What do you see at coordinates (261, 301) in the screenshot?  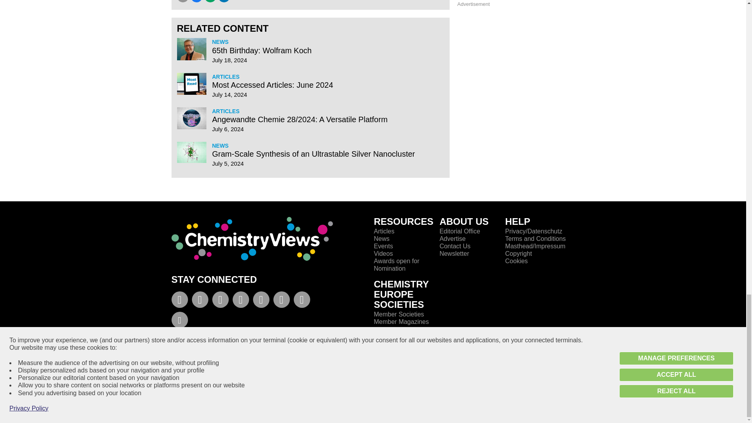 I see `Instagram` at bounding box center [261, 301].